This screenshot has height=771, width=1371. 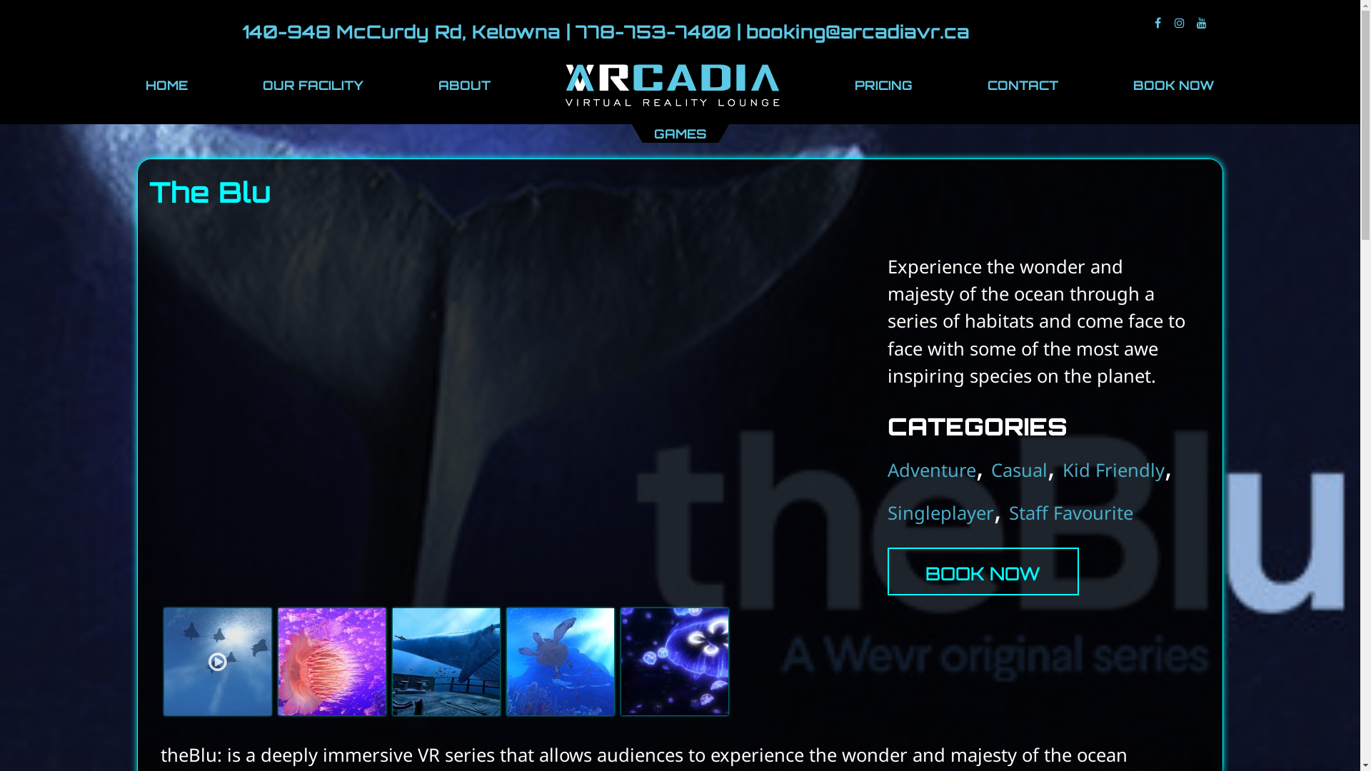 I want to click on 778-753-7400, so click(x=653, y=31).